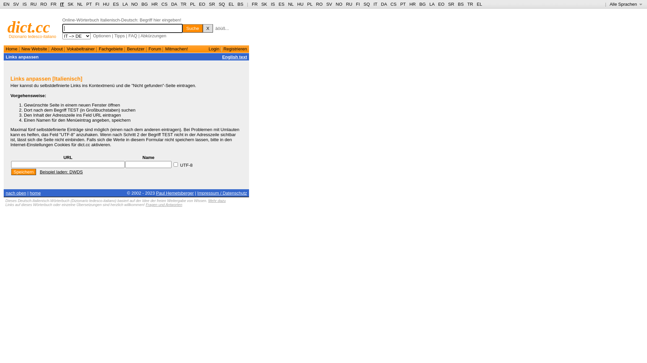  I want to click on home, so click(35, 193).